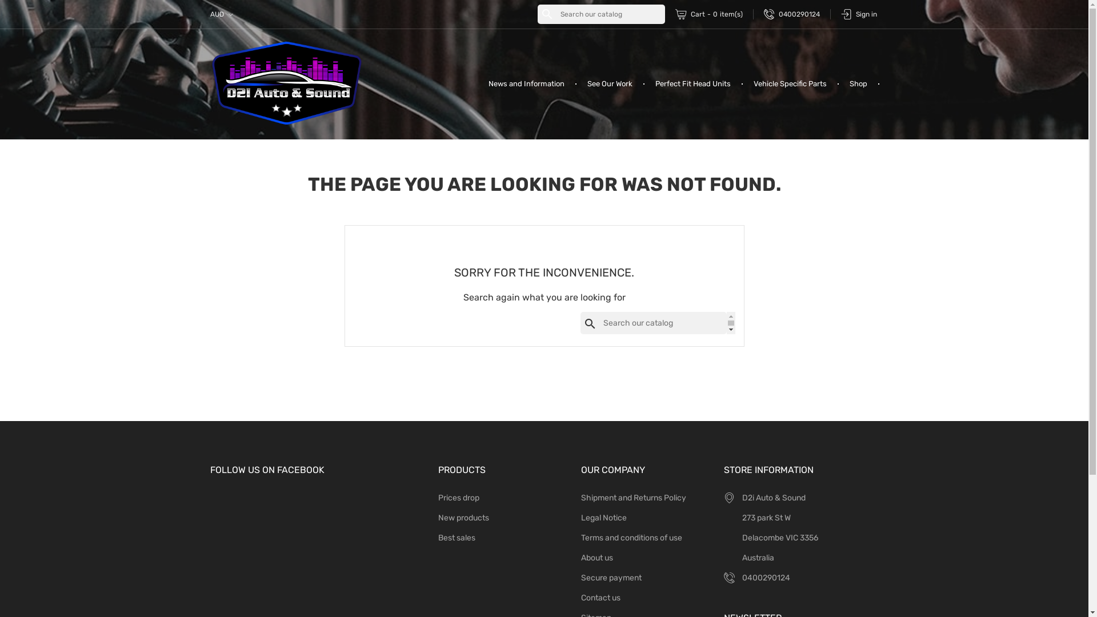  Describe the element at coordinates (610, 84) in the screenshot. I see `See Our Work` at that location.